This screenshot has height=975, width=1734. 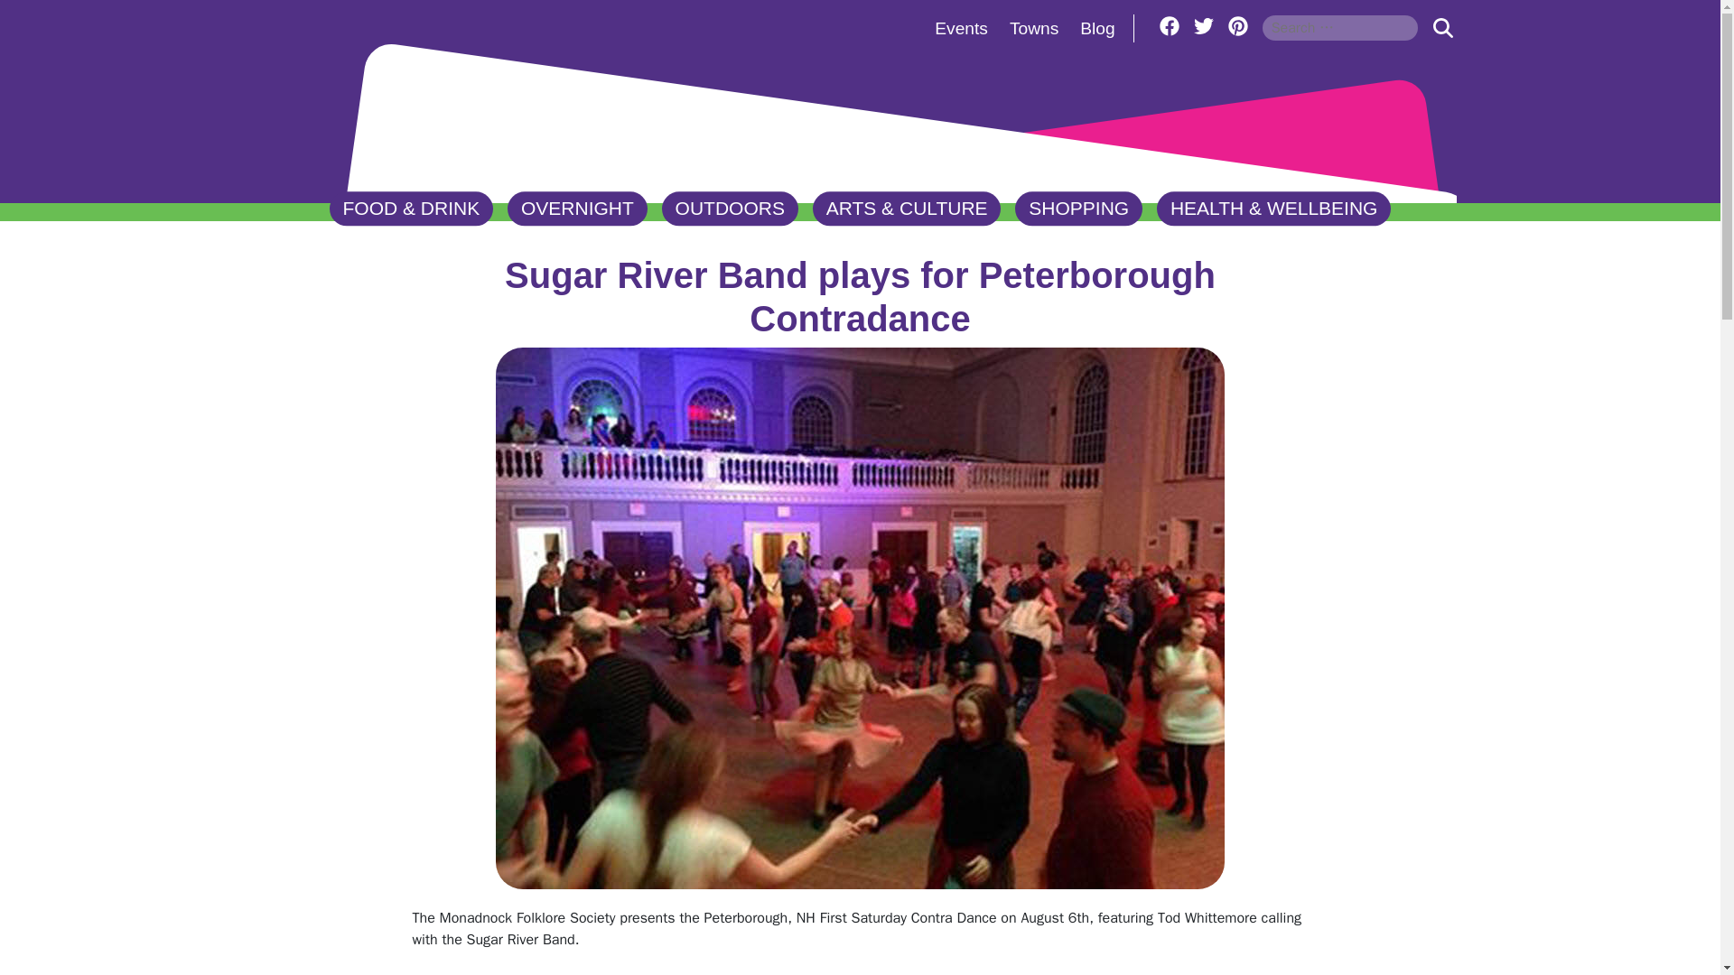 What do you see at coordinates (1097, 28) in the screenshot?
I see `Blog` at bounding box center [1097, 28].